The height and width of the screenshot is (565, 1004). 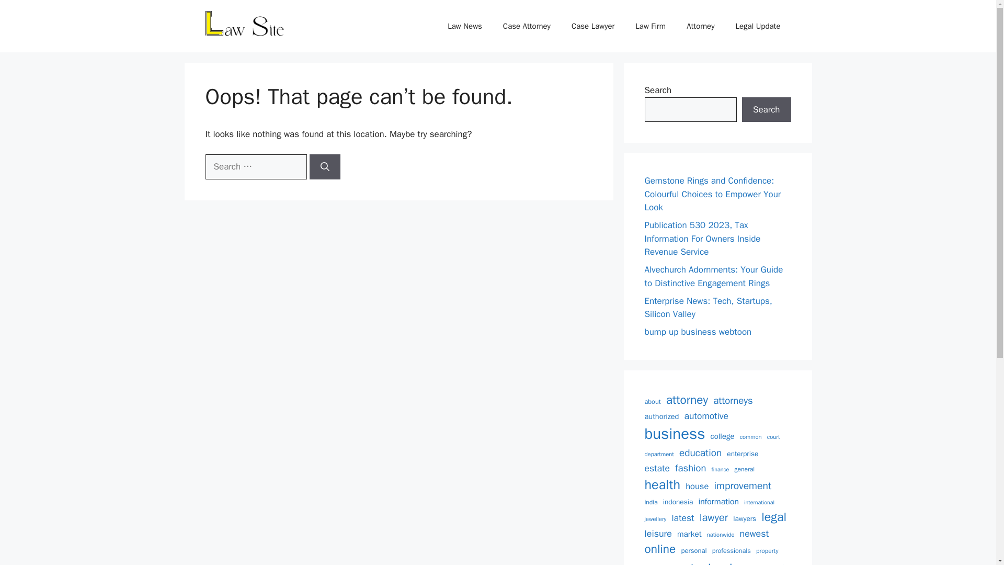 I want to click on finance, so click(x=720, y=470).